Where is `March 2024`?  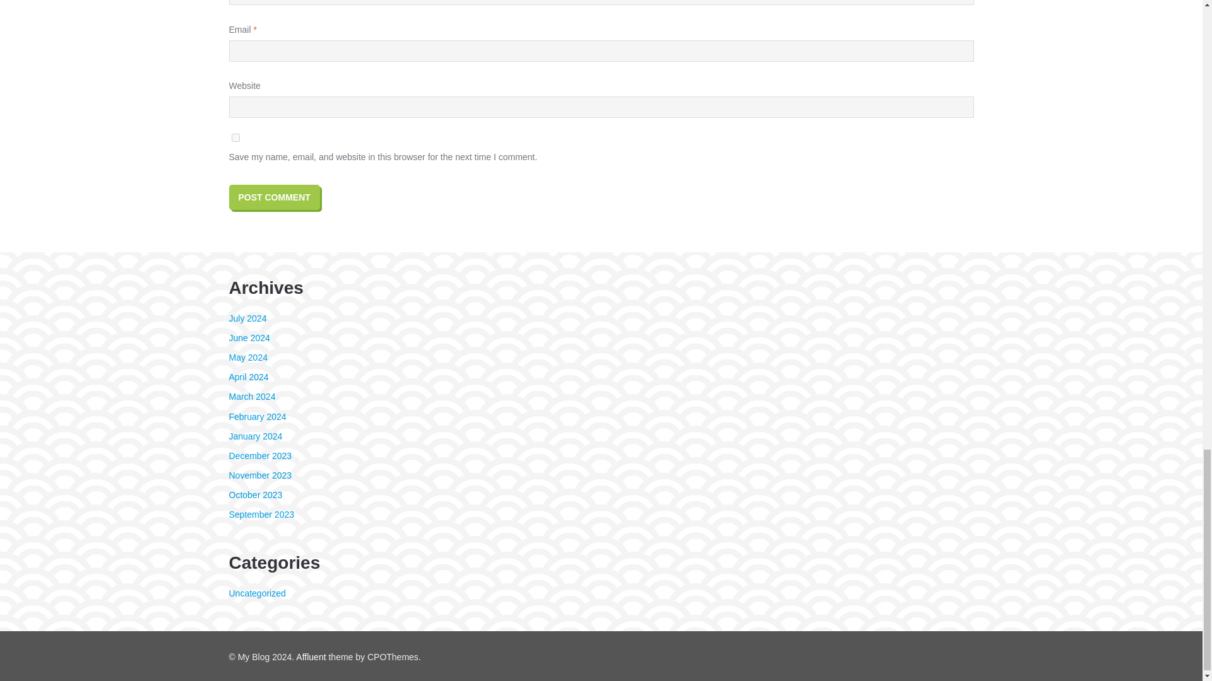 March 2024 is located at coordinates (251, 397).